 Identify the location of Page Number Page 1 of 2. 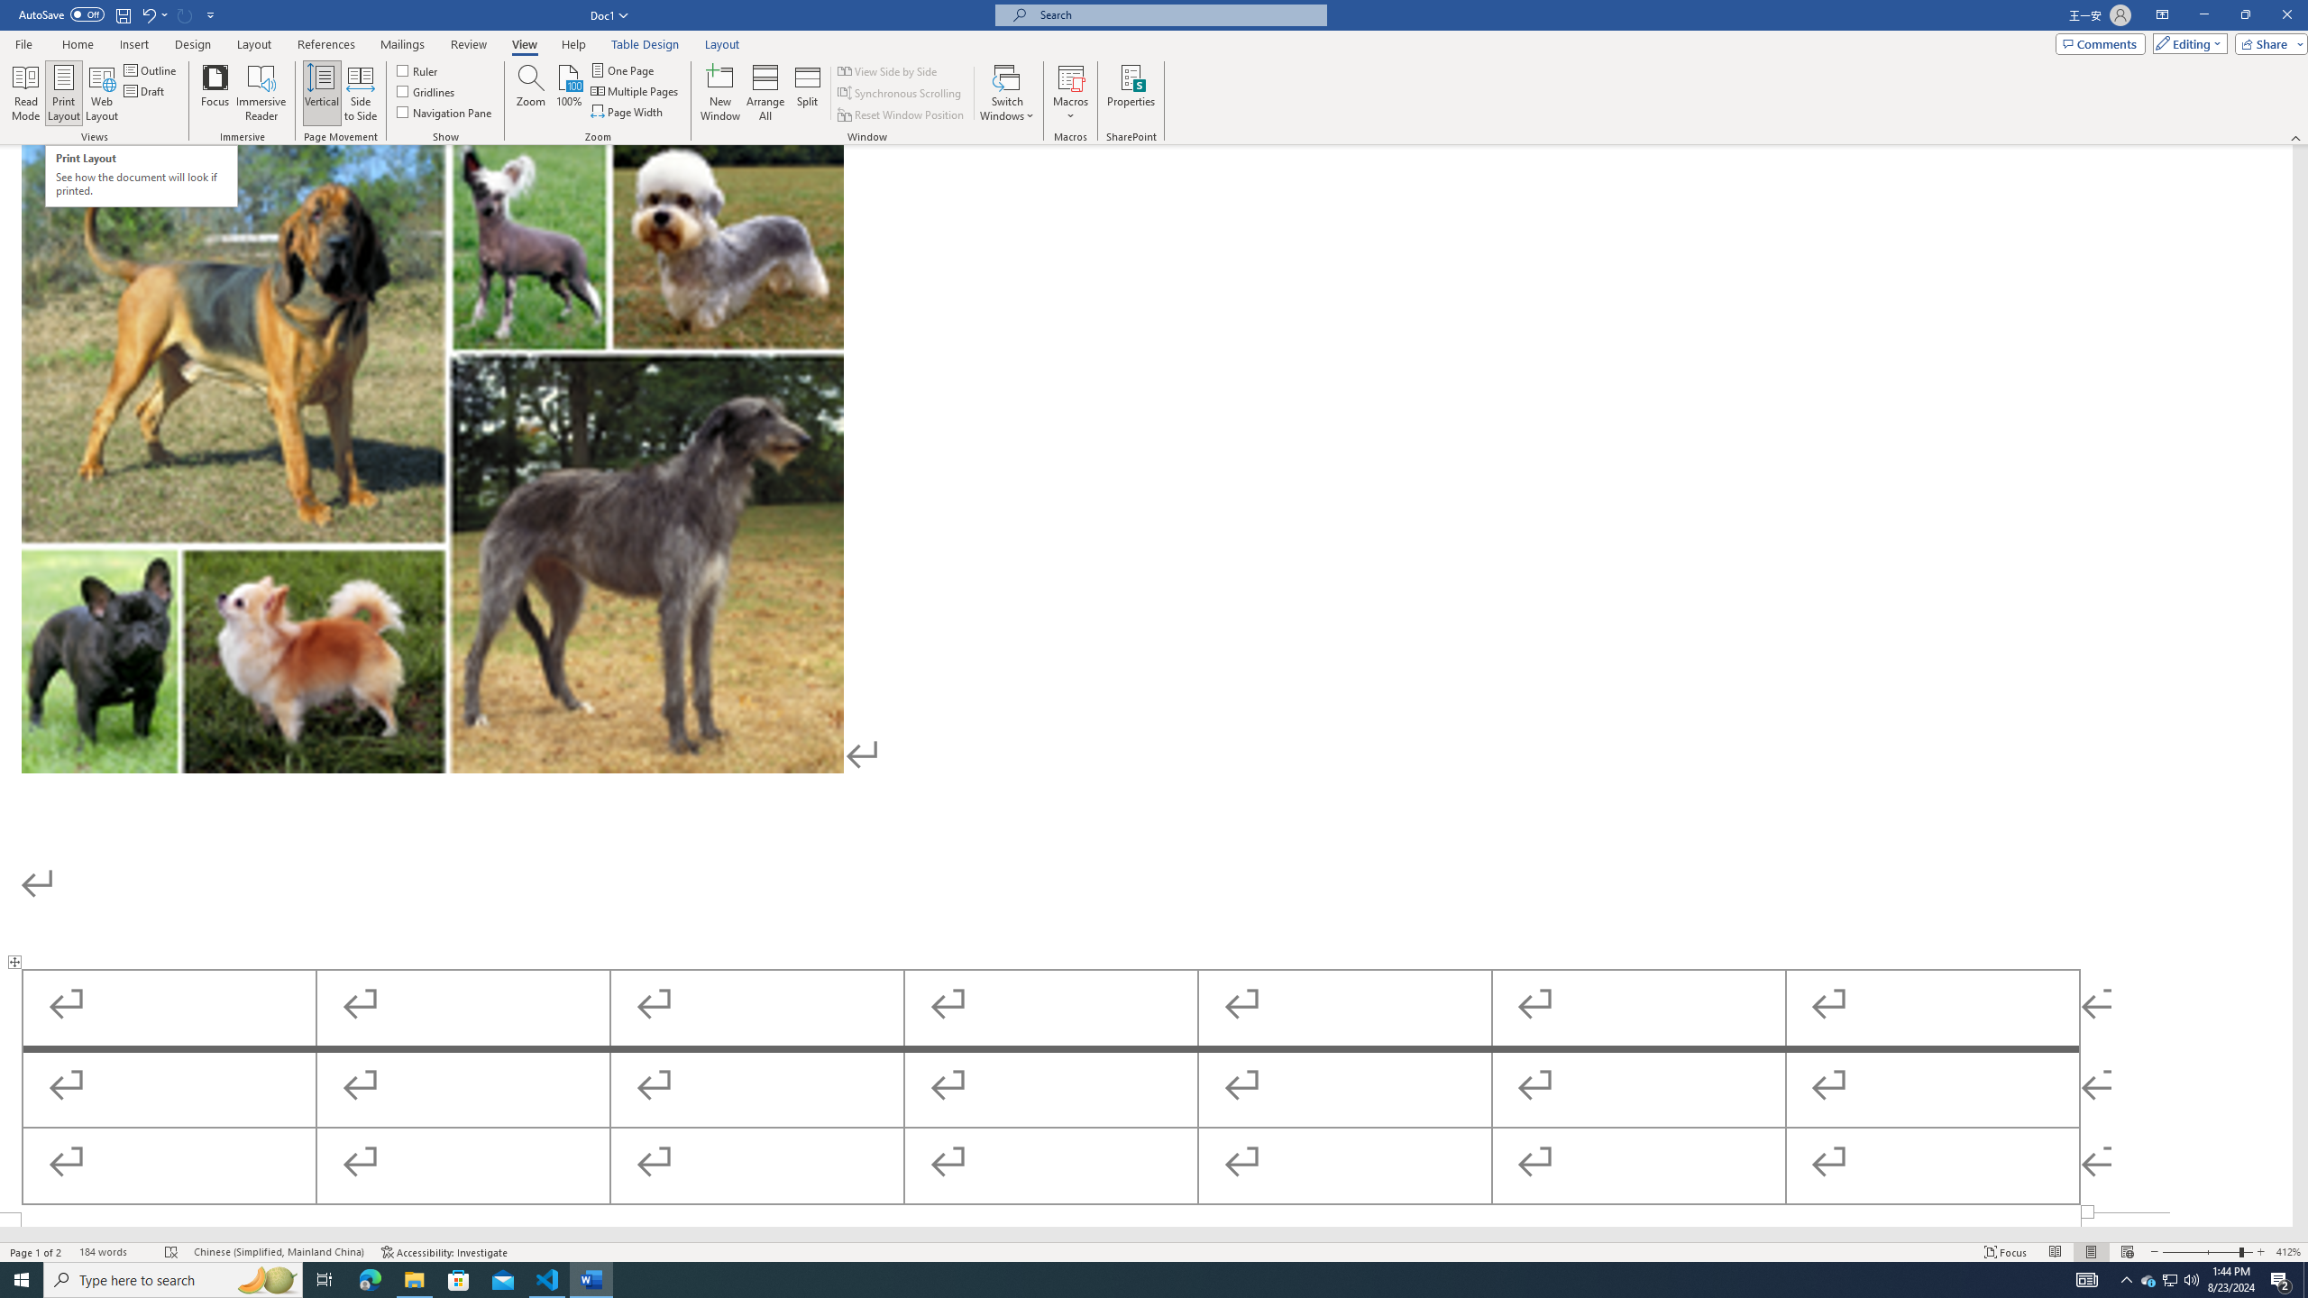
(36, 1252).